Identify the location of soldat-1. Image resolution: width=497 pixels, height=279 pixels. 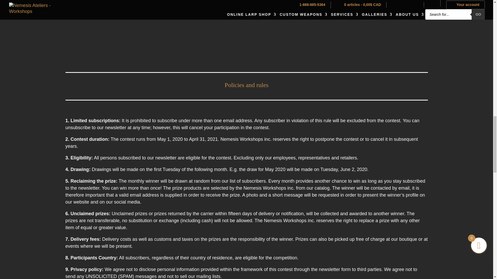
(340, 28).